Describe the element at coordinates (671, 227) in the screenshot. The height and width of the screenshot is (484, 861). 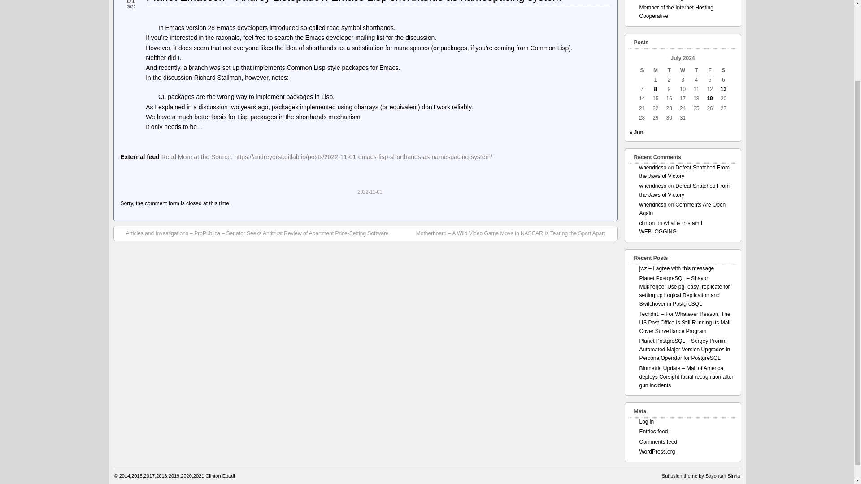
I see `what is this am I WEBLOGGING` at that location.